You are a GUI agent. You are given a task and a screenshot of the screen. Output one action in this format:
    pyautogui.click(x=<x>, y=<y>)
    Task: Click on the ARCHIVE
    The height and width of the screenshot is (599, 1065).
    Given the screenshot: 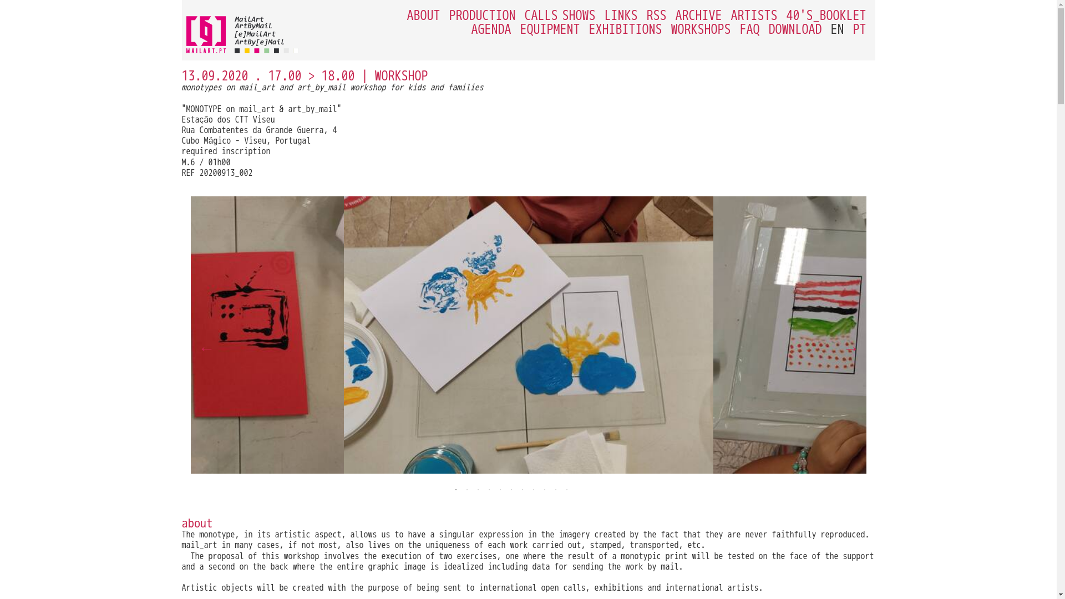 What is the action you would take?
    pyautogui.click(x=698, y=16)
    